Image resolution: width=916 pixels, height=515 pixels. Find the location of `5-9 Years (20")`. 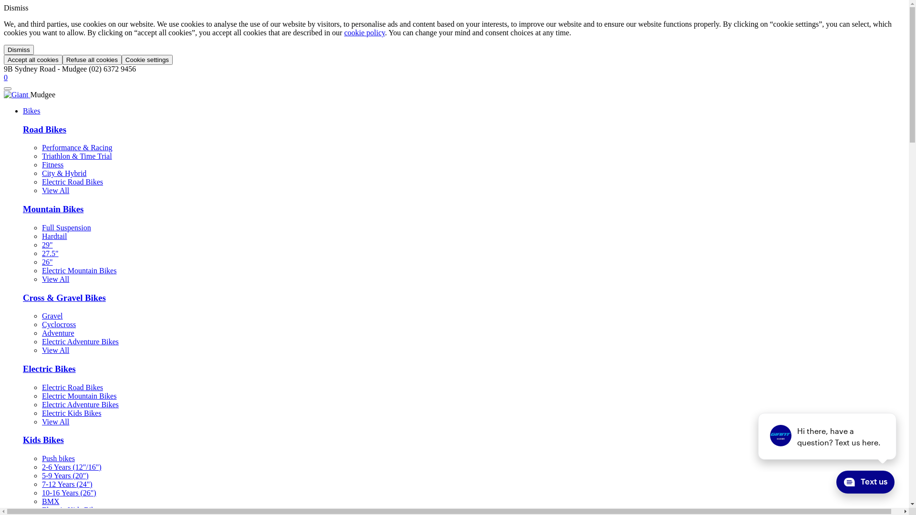

5-9 Years (20") is located at coordinates (65, 476).